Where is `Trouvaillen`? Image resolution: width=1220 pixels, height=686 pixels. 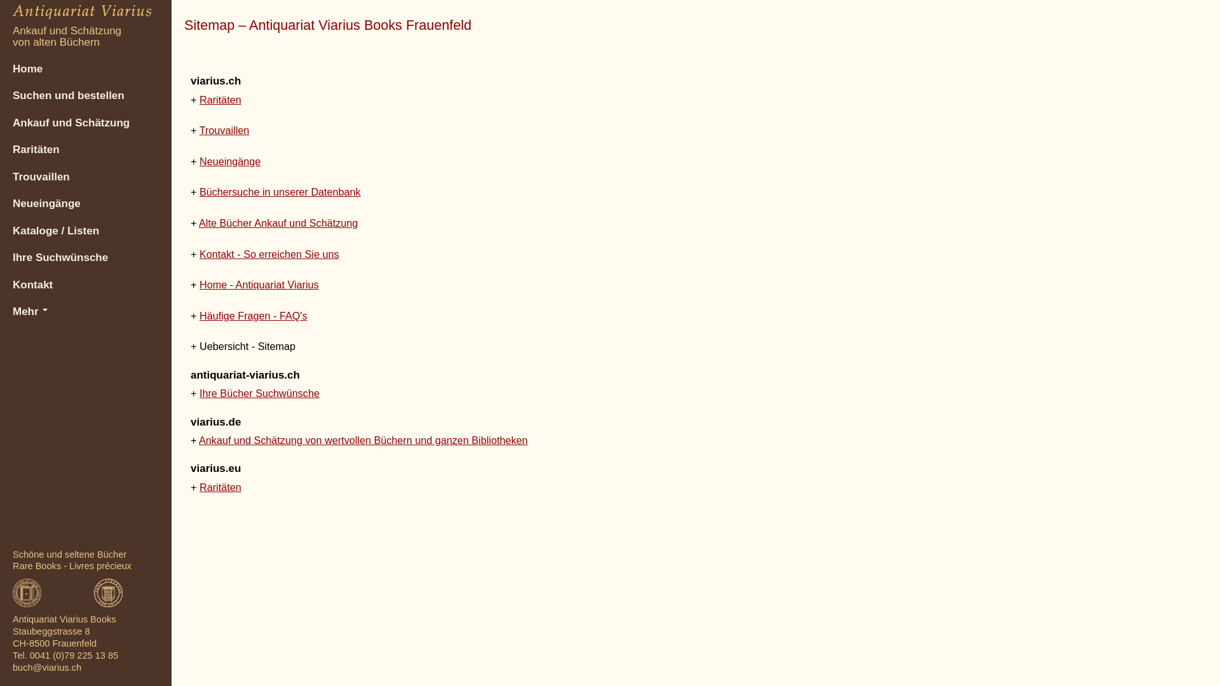 Trouvaillen is located at coordinates (225, 130).